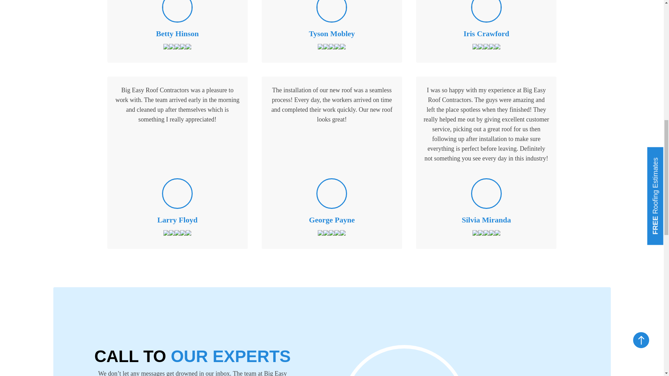  Describe the element at coordinates (486, 194) in the screenshot. I see `Untitled` at that location.